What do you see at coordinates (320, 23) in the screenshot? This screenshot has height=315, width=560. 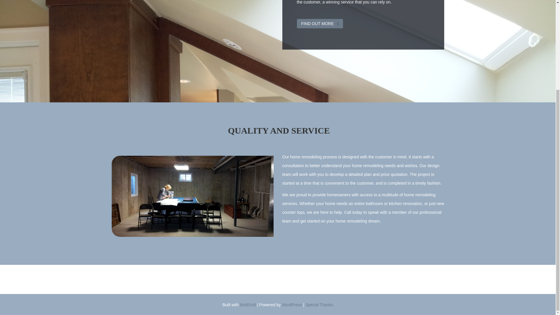 I see `FIND OUT MORE` at bounding box center [320, 23].